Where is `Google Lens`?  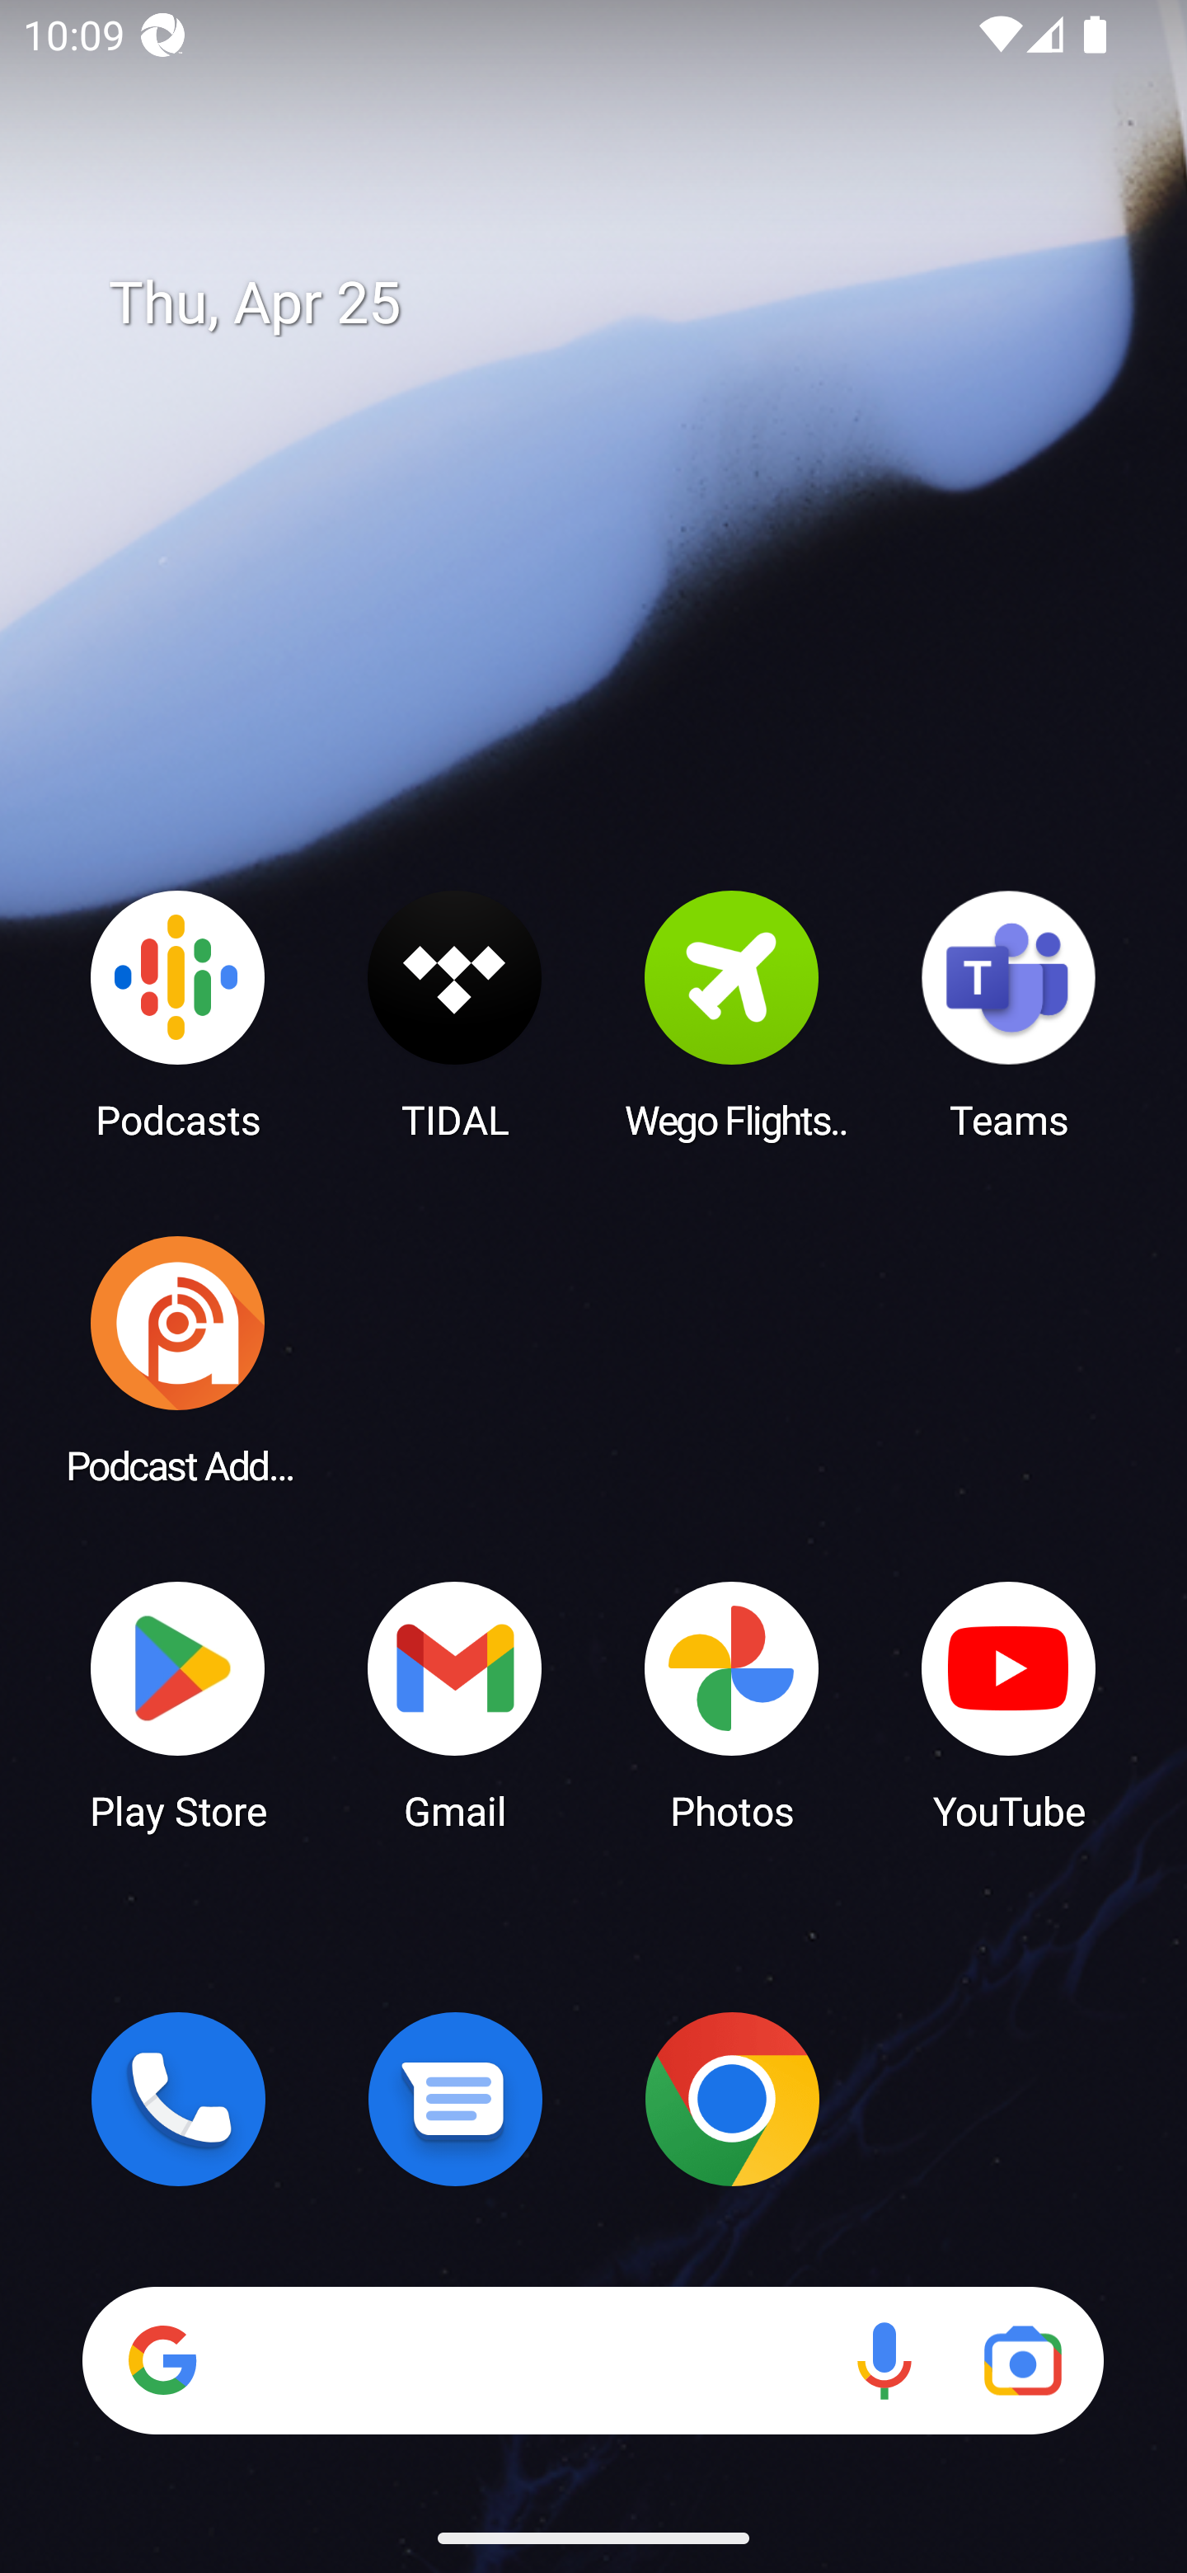
Google Lens is located at coordinates (1022, 2360).